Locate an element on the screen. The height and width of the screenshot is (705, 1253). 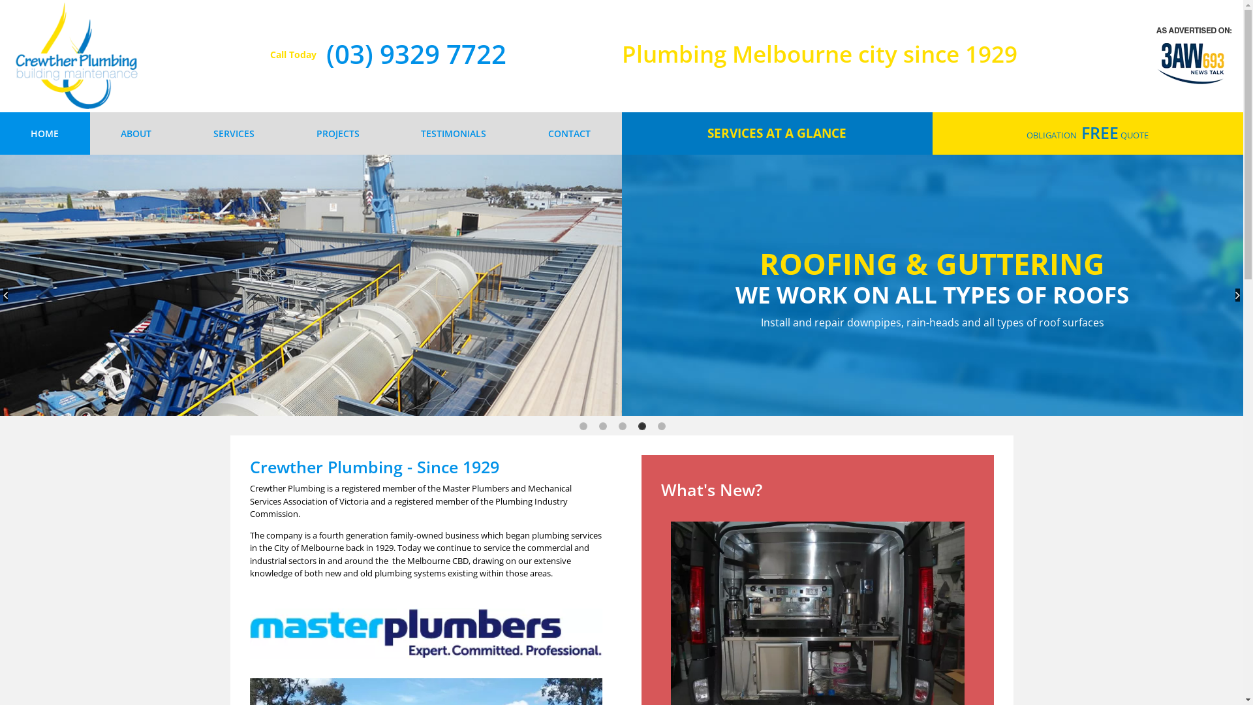
CONTACT is located at coordinates (570, 133).